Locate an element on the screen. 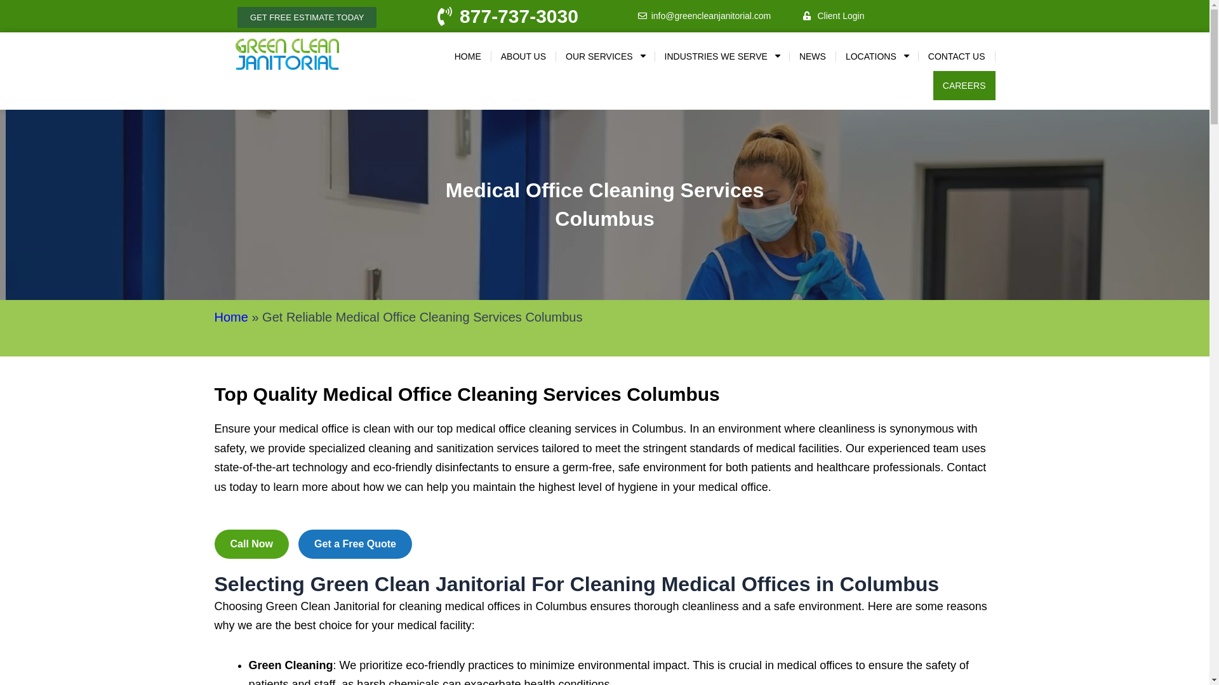 The height and width of the screenshot is (685, 1219). 877-737-3030 is located at coordinates (505, 16).